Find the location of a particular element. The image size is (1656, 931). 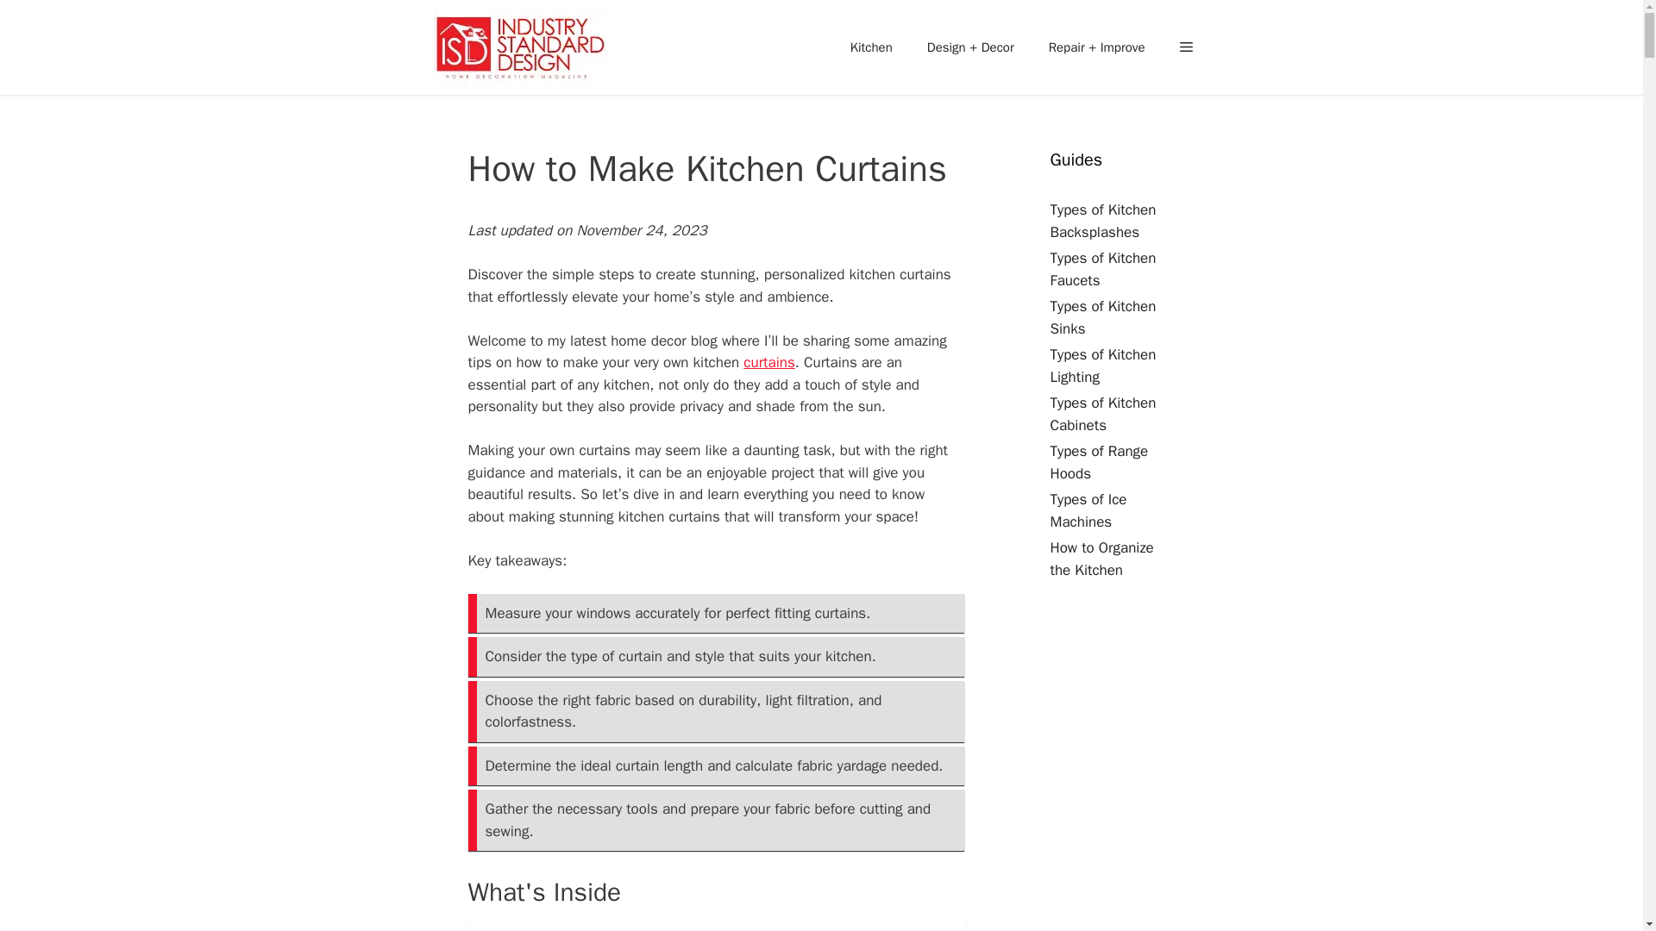

curtains is located at coordinates (769, 362).